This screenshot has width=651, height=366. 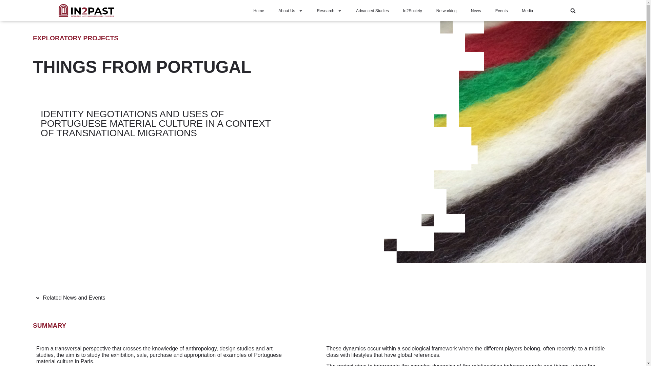 What do you see at coordinates (446, 11) in the screenshot?
I see `Networking` at bounding box center [446, 11].